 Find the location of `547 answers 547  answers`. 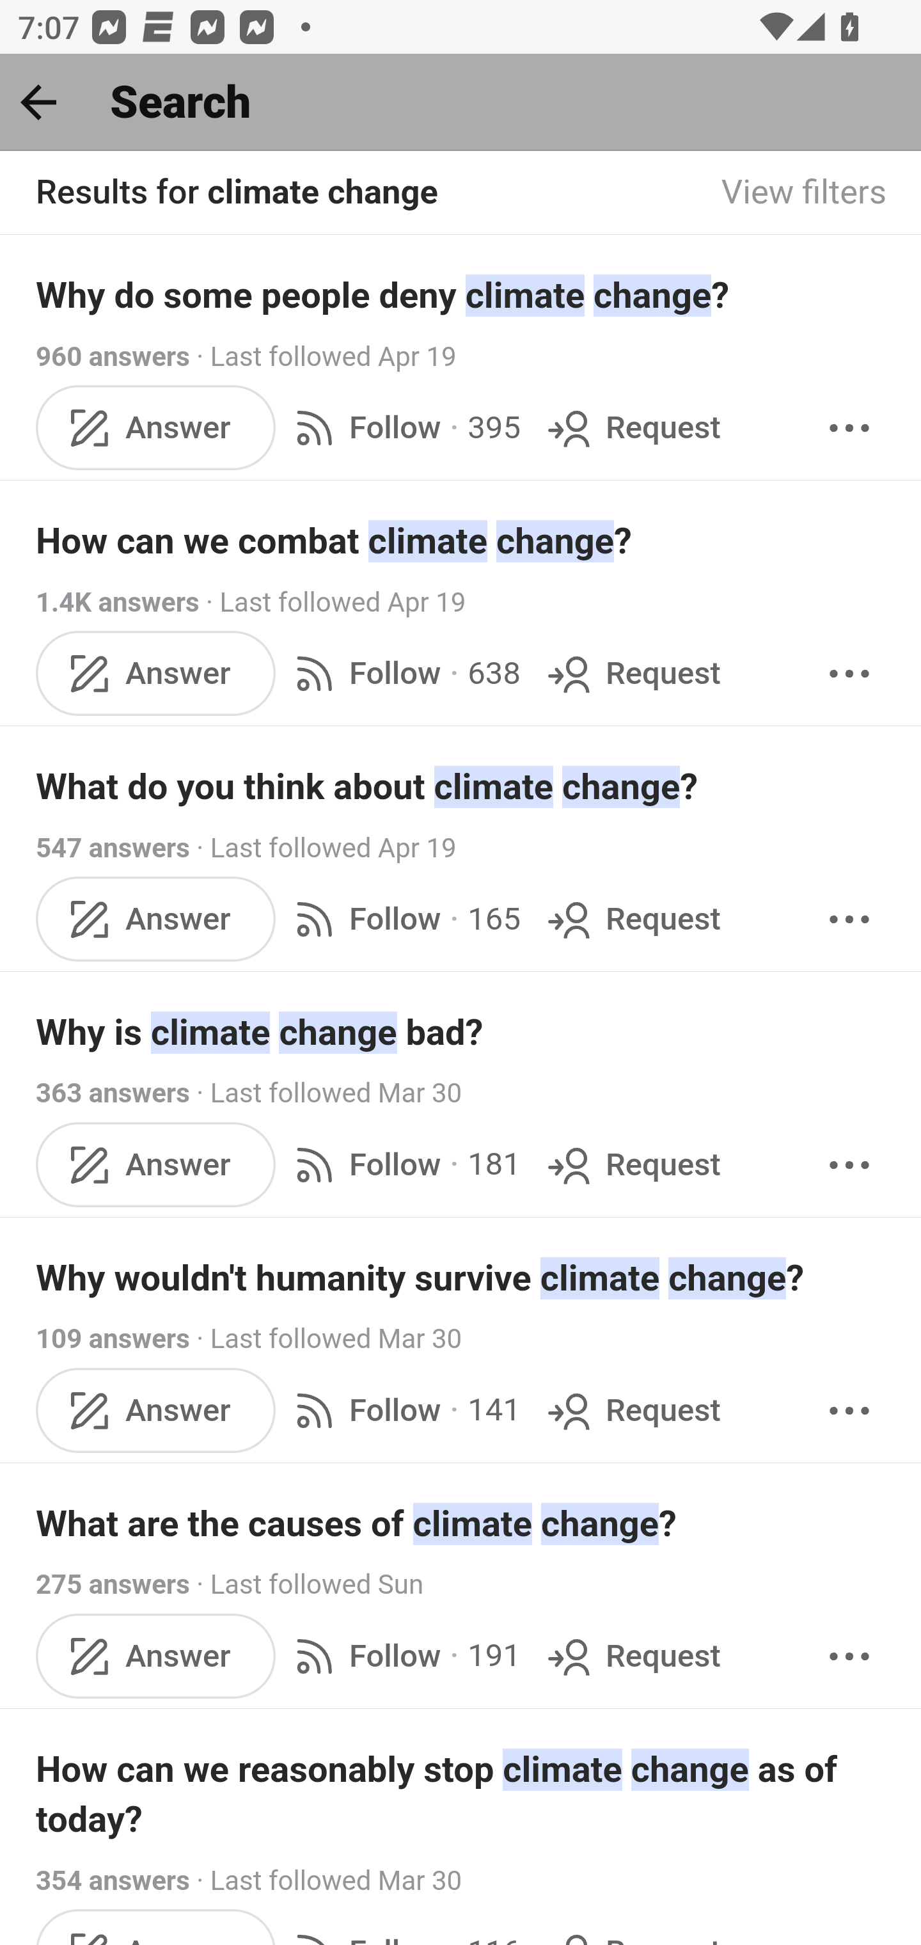

547 answers 547  answers is located at coordinates (113, 848).